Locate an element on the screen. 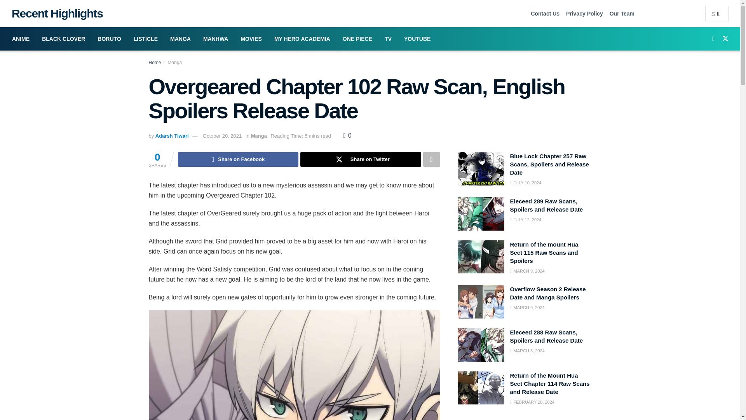 The image size is (746, 420). Adarsh Tiwari is located at coordinates (172, 136).